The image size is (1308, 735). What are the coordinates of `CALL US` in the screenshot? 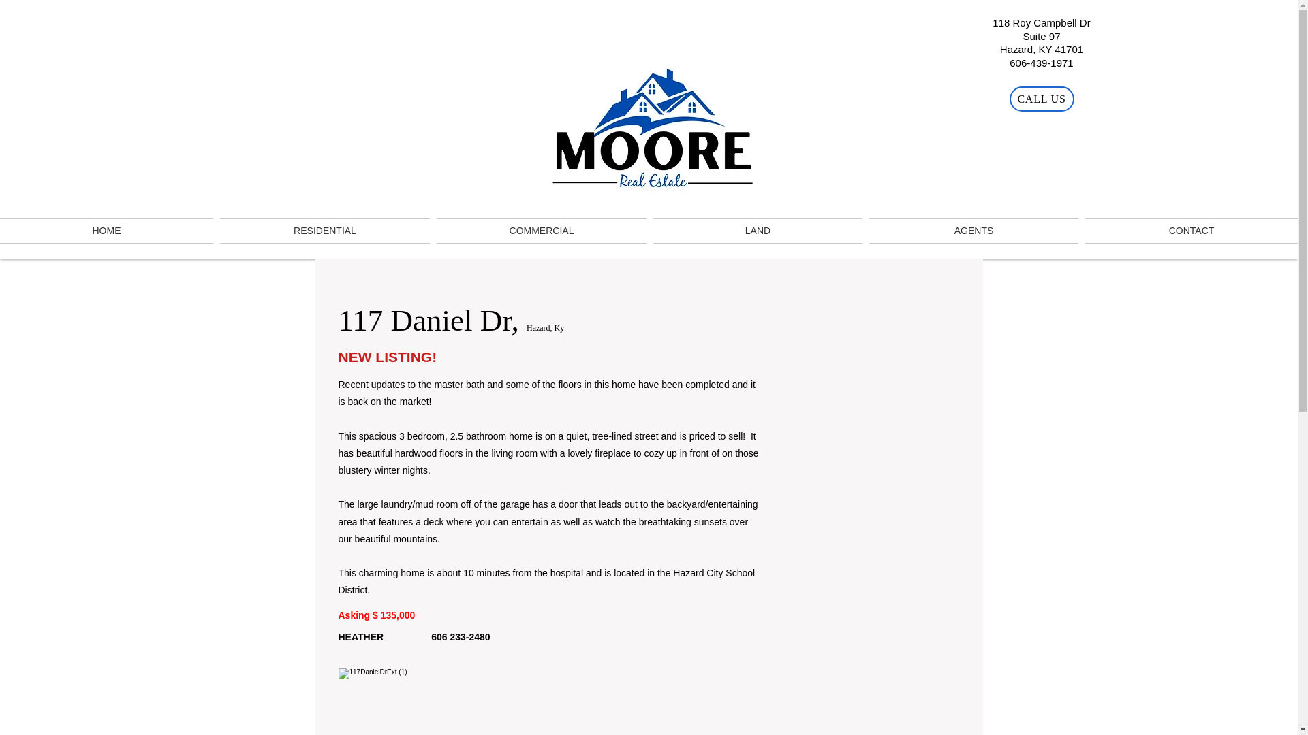 It's located at (1042, 99).